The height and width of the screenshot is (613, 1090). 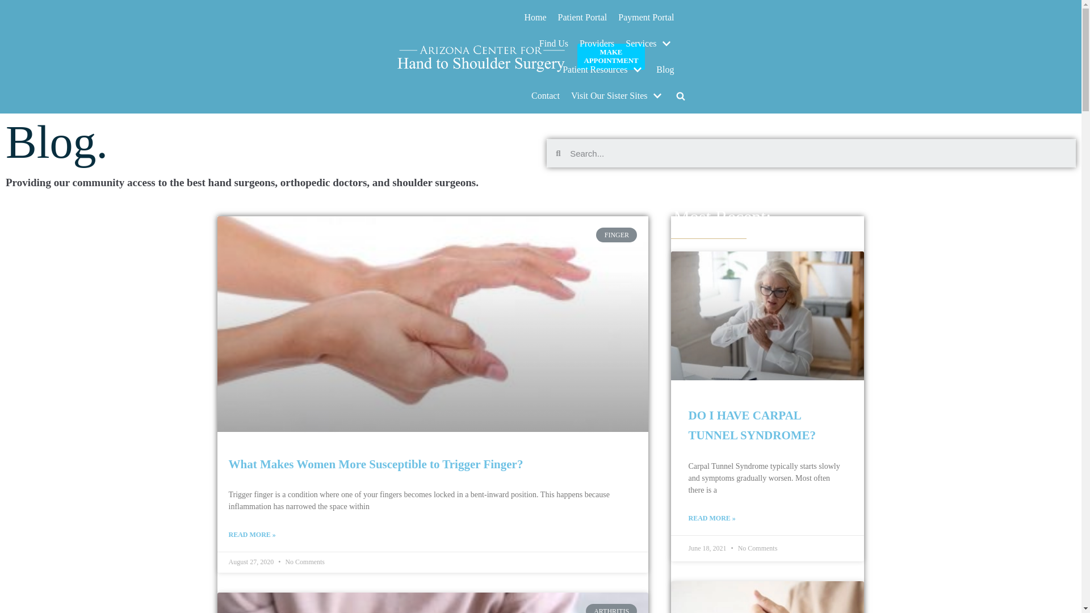 I want to click on Visit Our Sister Sites, so click(x=618, y=95).